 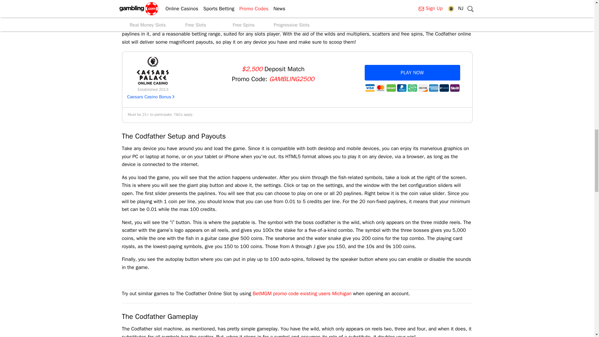 I want to click on Discover, so click(x=423, y=88).